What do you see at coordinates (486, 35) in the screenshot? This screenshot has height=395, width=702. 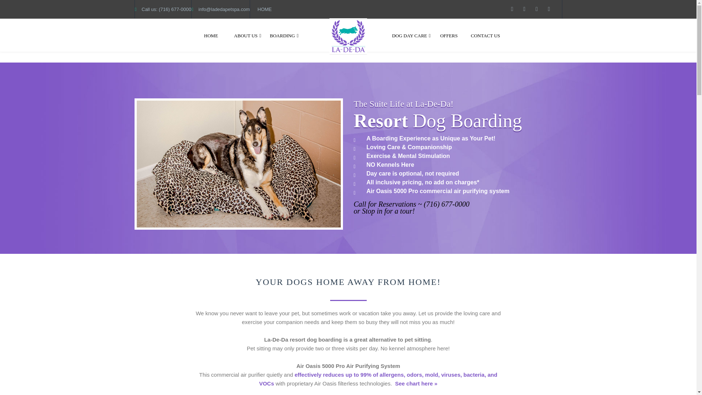 I see `CONTACT US` at bounding box center [486, 35].